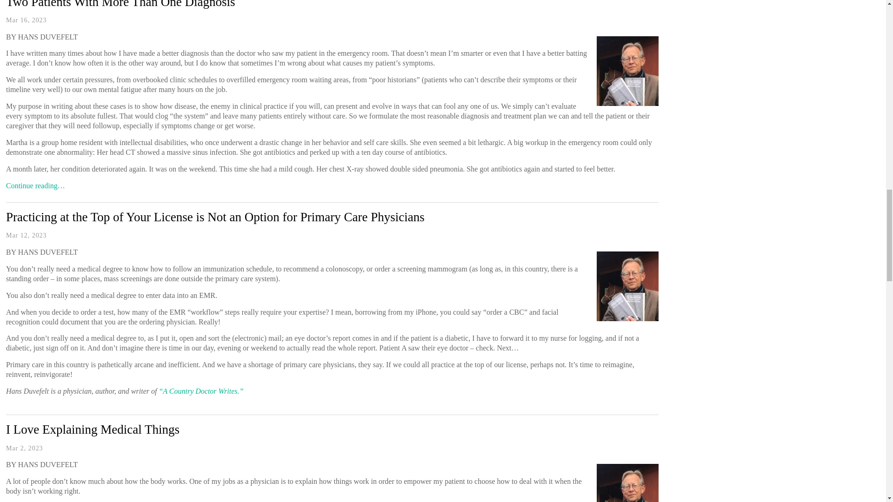 This screenshot has width=893, height=502. What do you see at coordinates (120, 5) in the screenshot?
I see `Two Patients With More Than One Diagnosis` at bounding box center [120, 5].